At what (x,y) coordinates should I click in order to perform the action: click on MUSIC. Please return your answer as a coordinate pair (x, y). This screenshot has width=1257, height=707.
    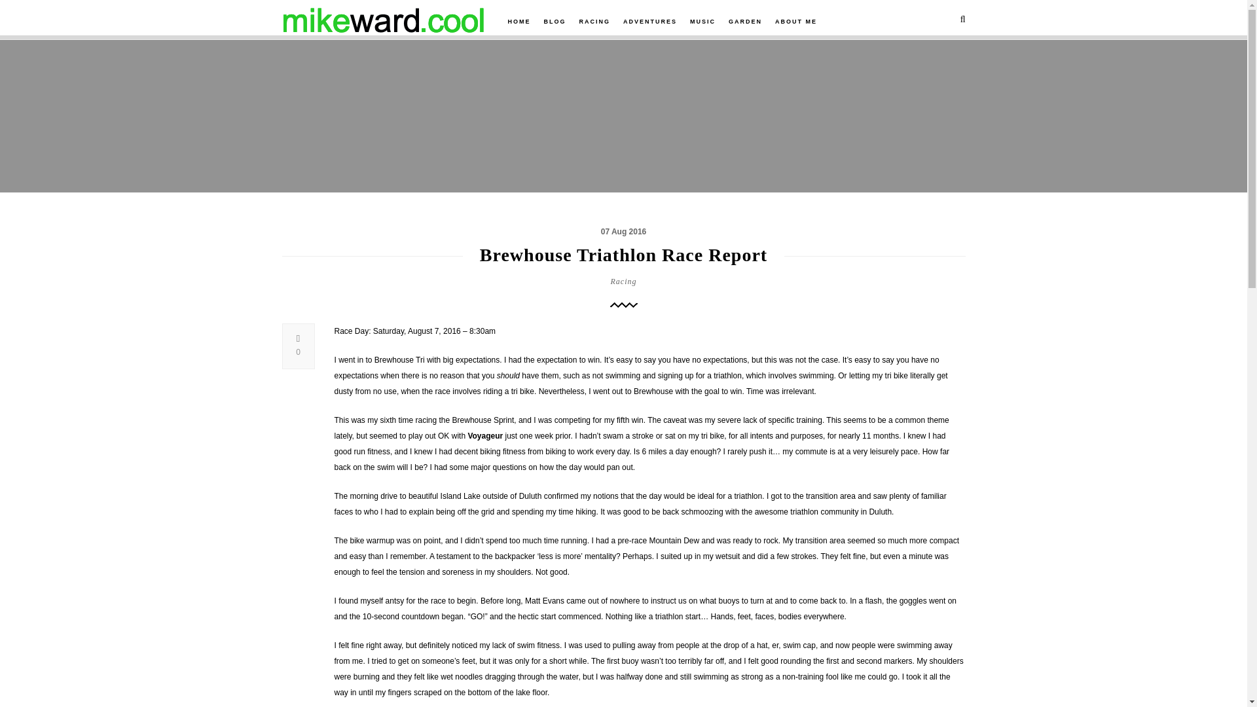
    Looking at the image, I should click on (702, 21).